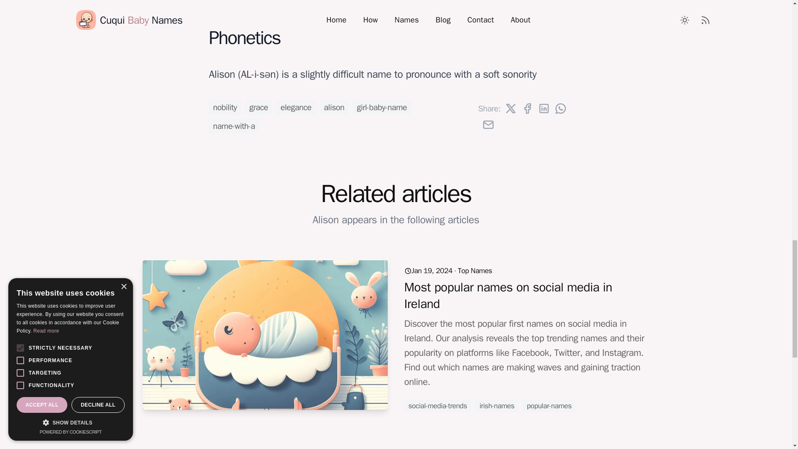  Describe the element at coordinates (234, 126) in the screenshot. I see `name-with-a` at that location.